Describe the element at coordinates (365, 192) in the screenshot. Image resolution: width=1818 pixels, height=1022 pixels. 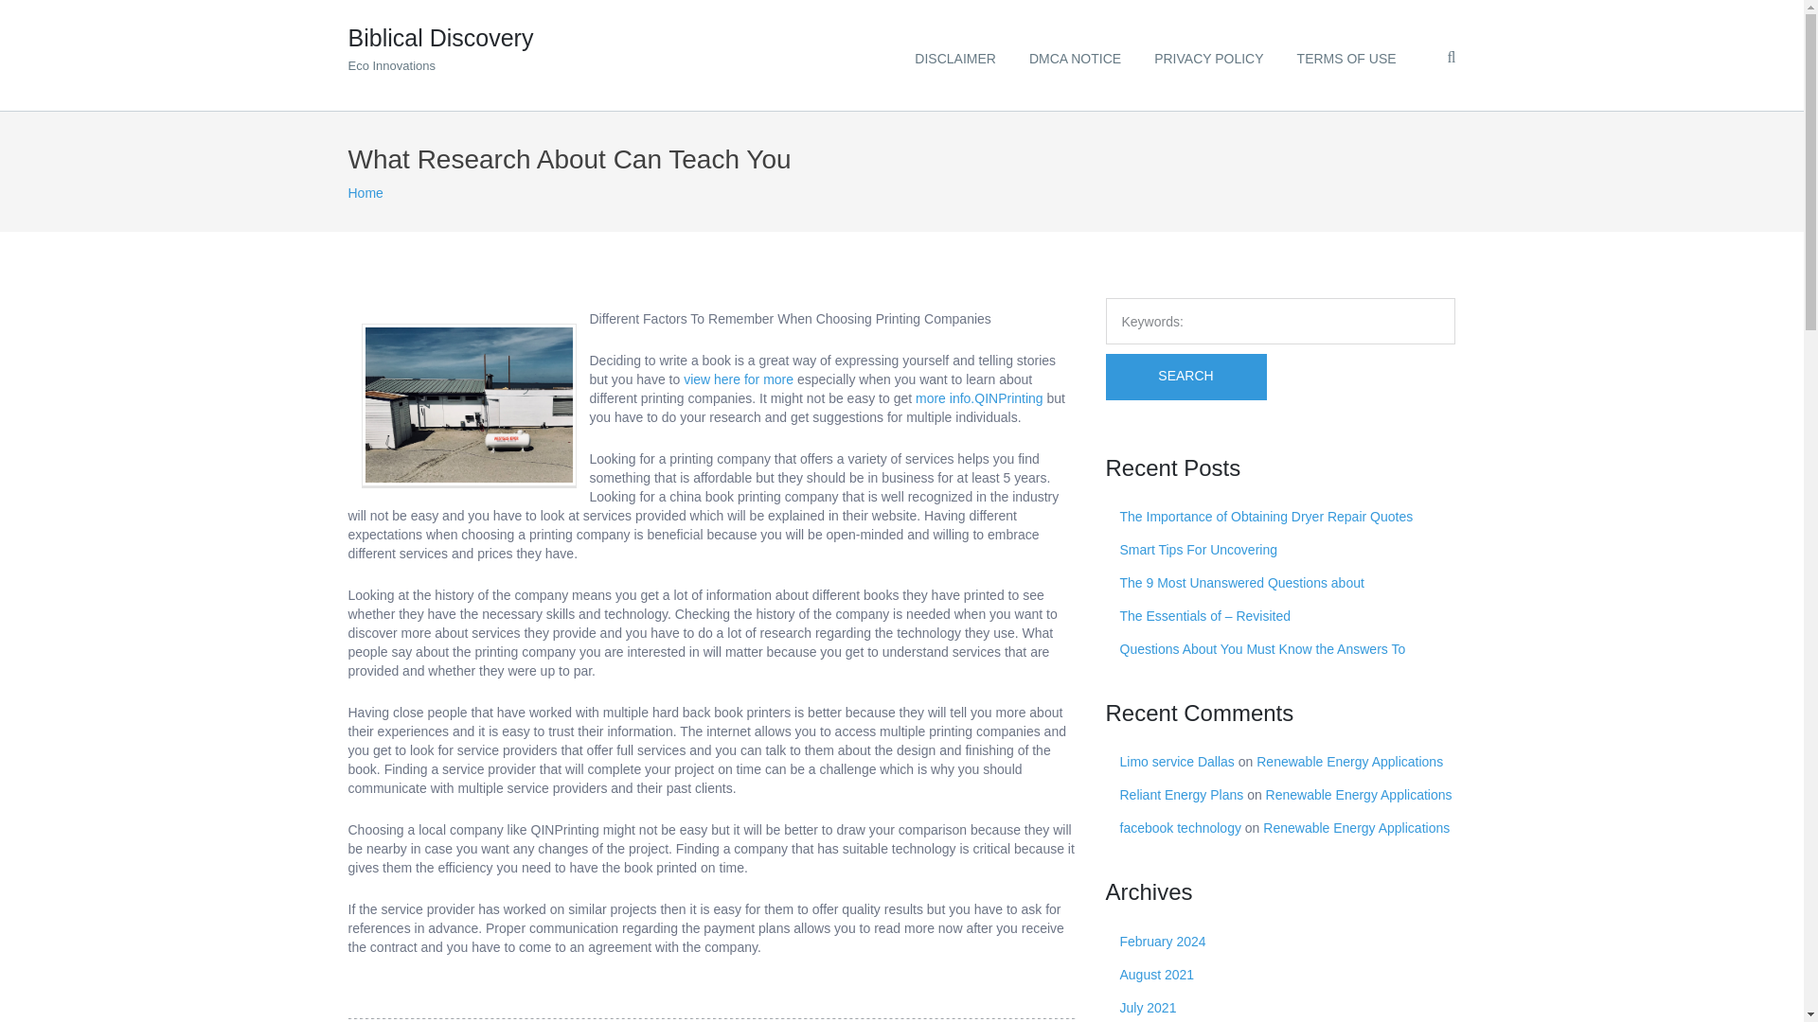
I see `Home` at that location.